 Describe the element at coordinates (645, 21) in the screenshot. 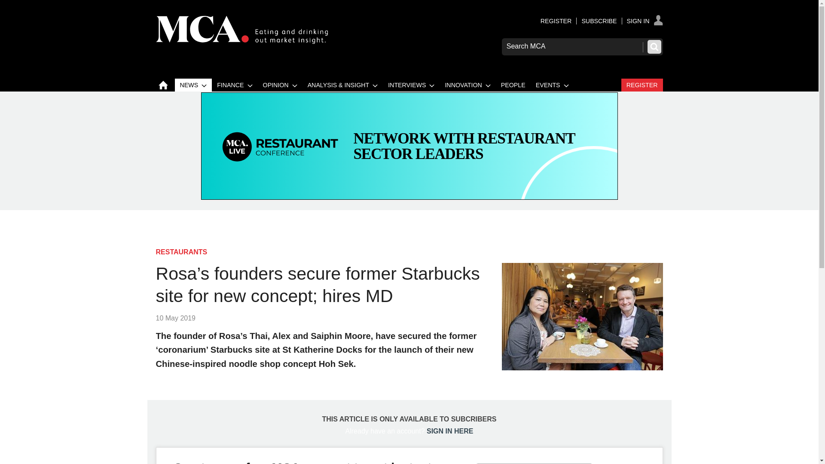

I see `SIGN IN` at that location.